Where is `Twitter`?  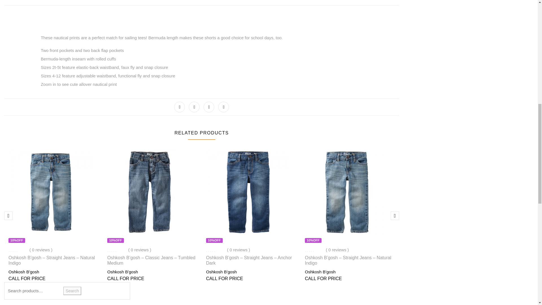 Twitter is located at coordinates (194, 107).